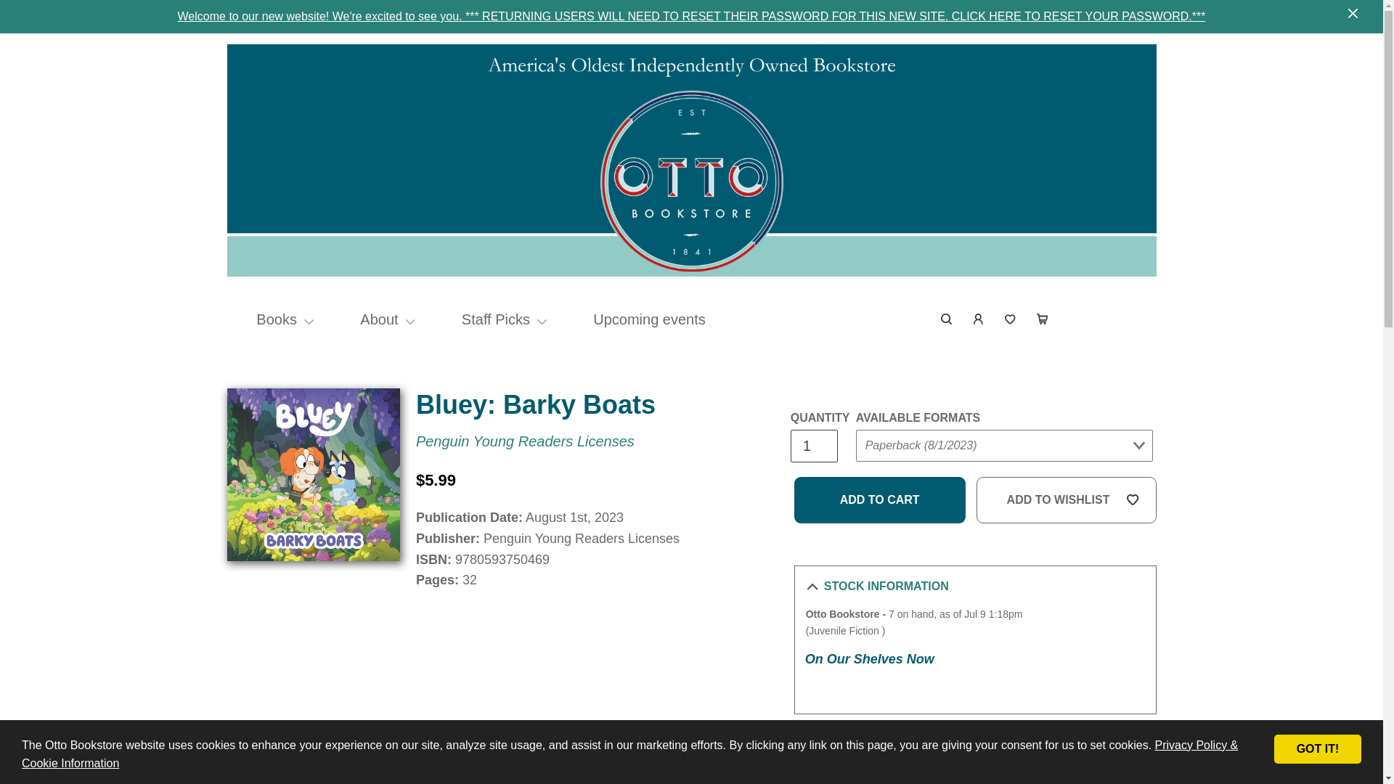  What do you see at coordinates (649, 319) in the screenshot?
I see `Upcoming events` at bounding box center [649, 319].